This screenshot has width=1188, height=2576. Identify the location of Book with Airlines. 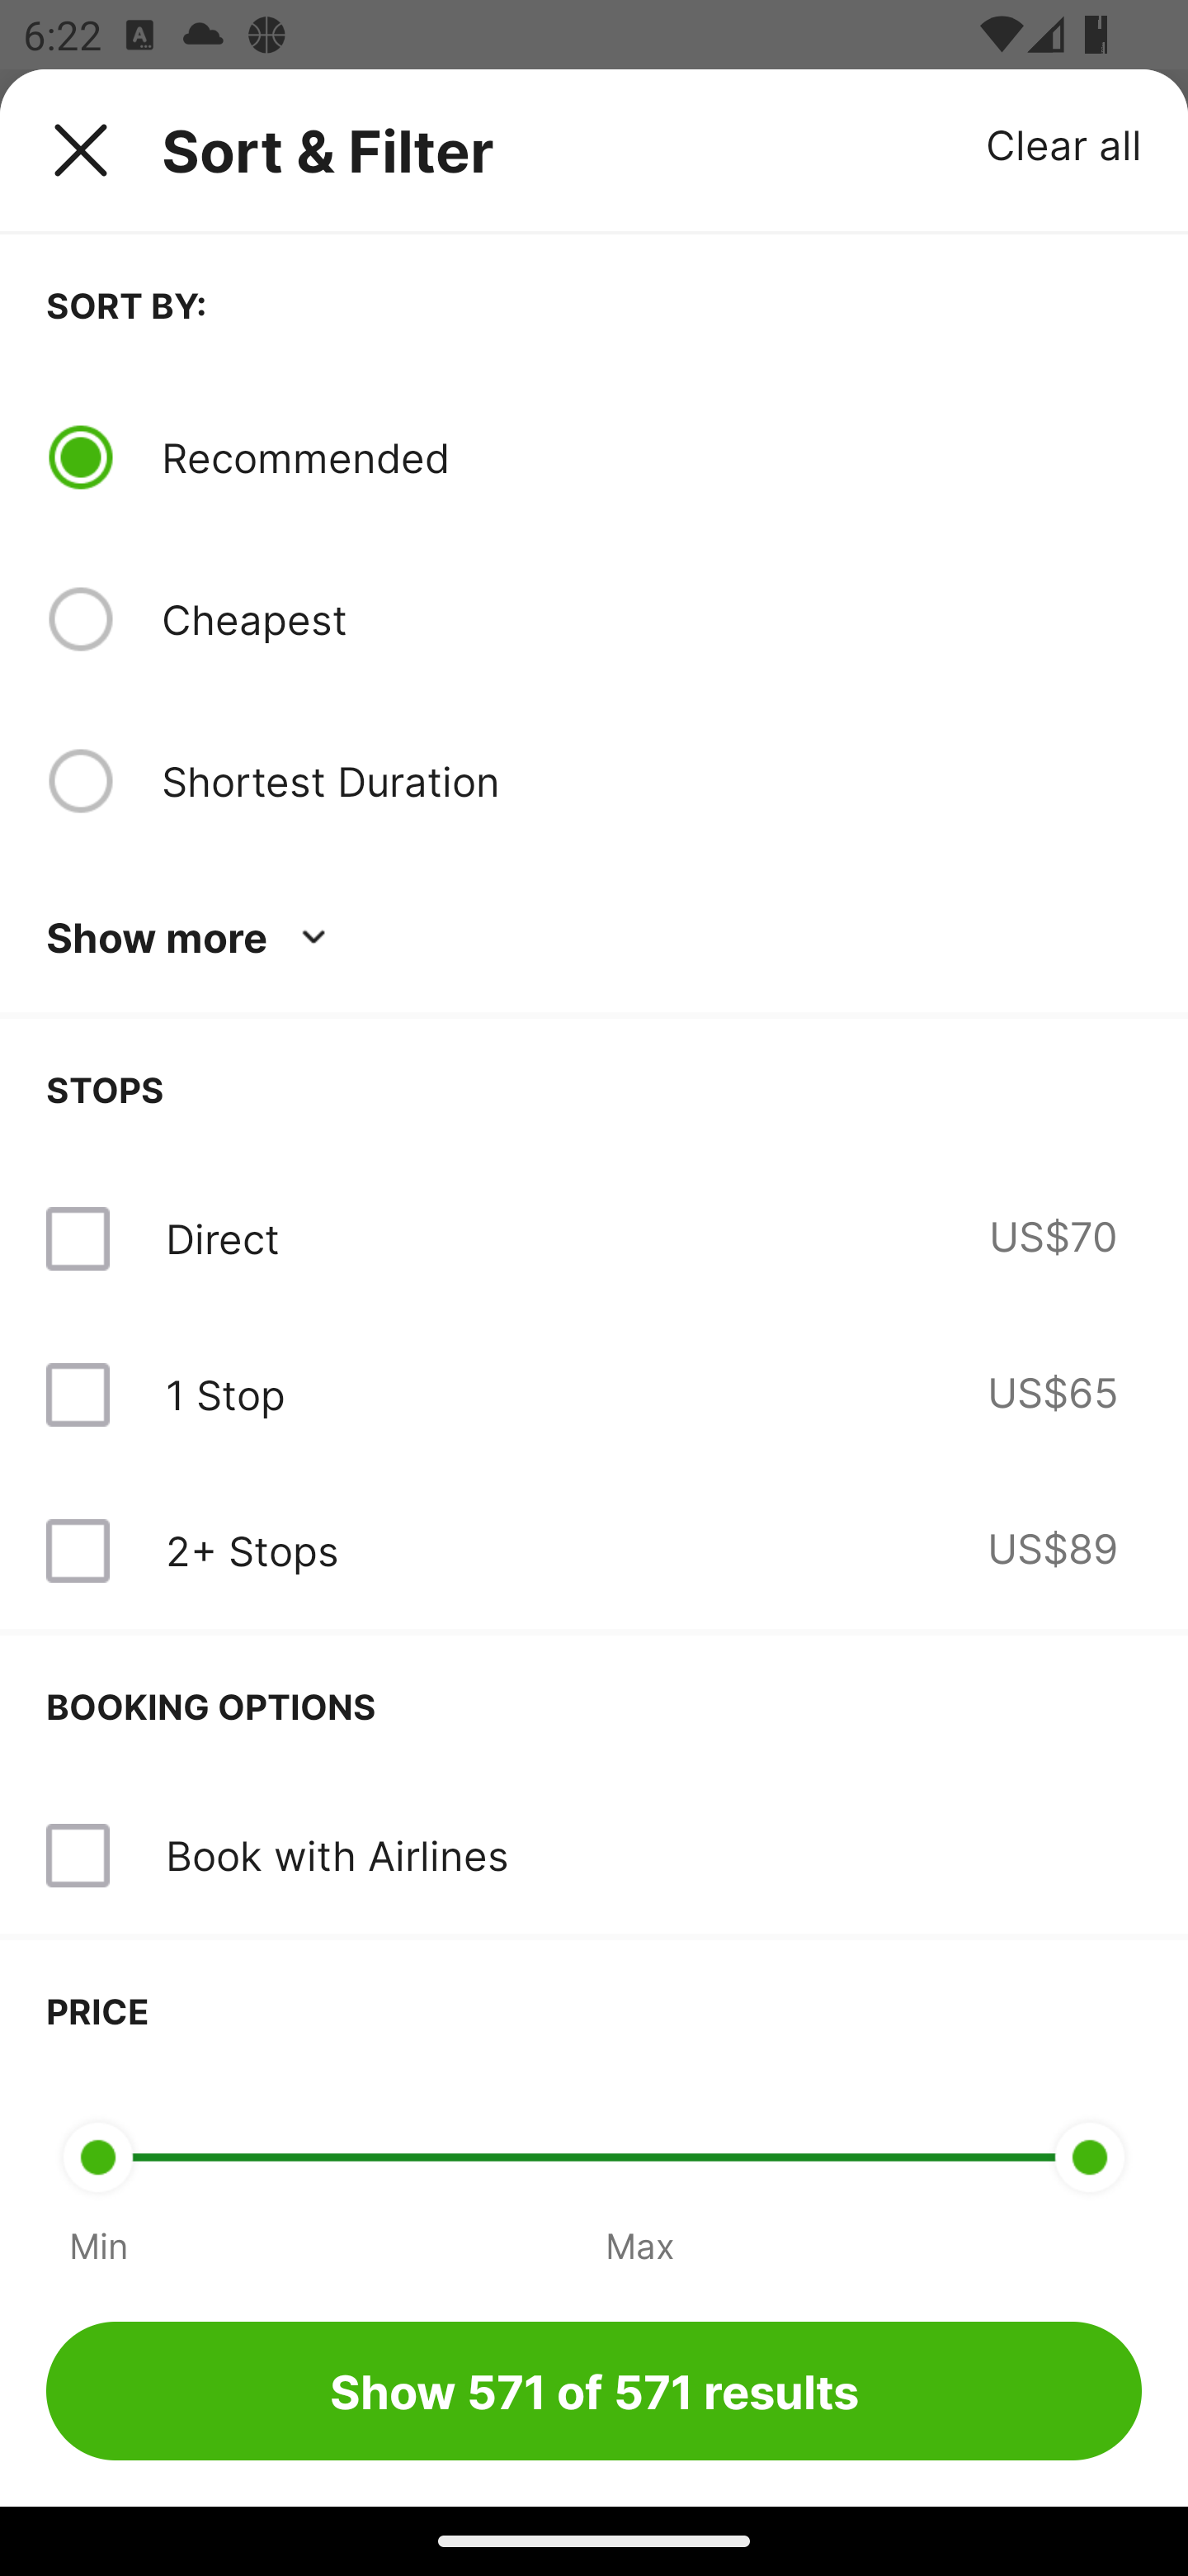
(337, 1854).